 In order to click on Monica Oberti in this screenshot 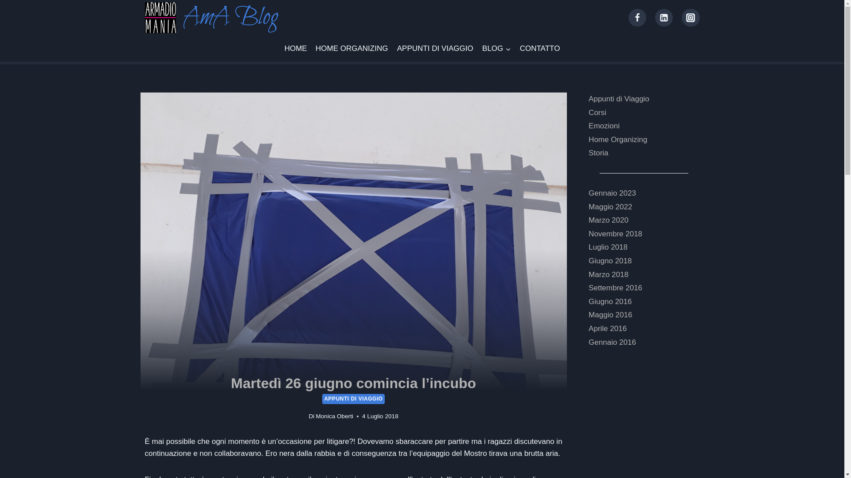, I will do `click(334, 416)`.